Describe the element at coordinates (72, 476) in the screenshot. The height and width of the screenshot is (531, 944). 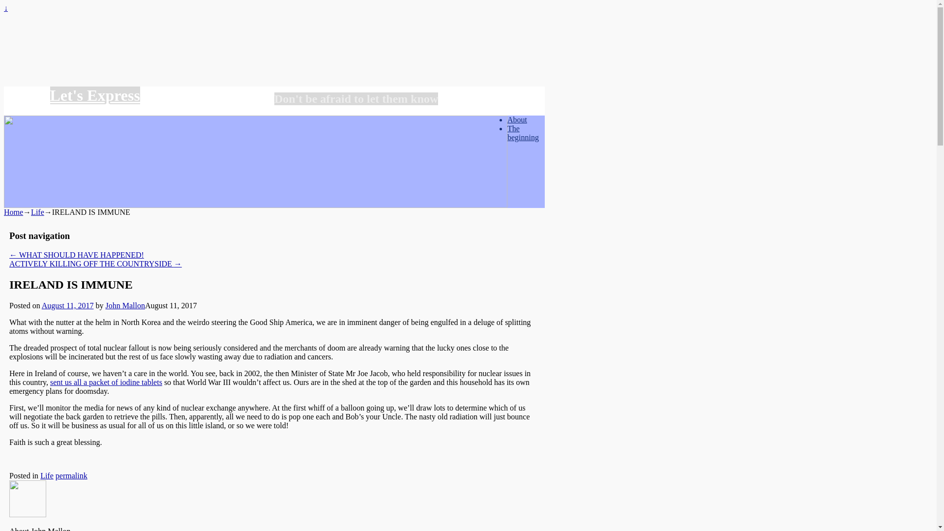
I see `Permalink to IRELAND IS IMMUNE` at that location.